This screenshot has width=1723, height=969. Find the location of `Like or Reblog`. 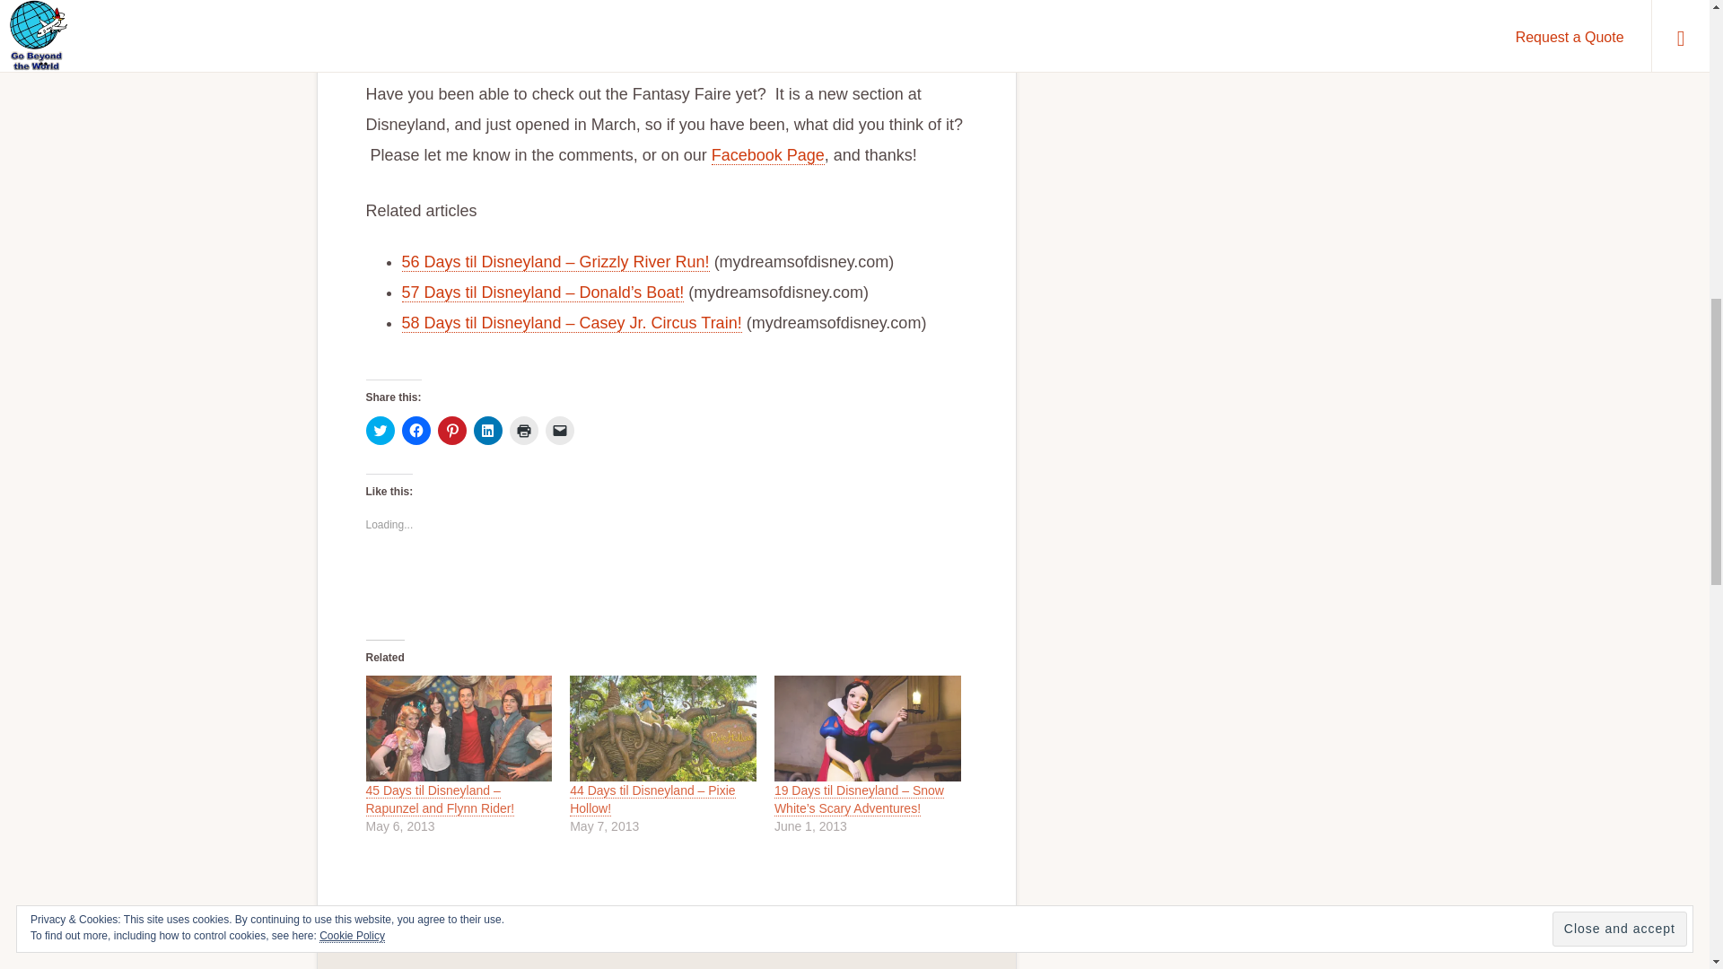

Like or Reblog is located at coordinates (666, 583).